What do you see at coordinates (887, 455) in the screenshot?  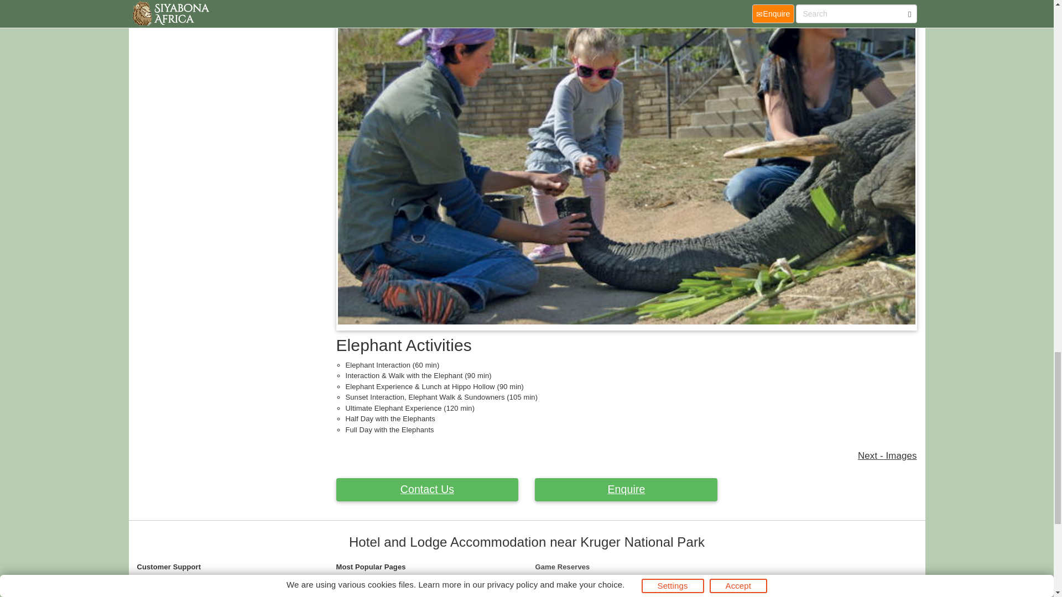 I see `View Images` at bounding box center [887, 455].